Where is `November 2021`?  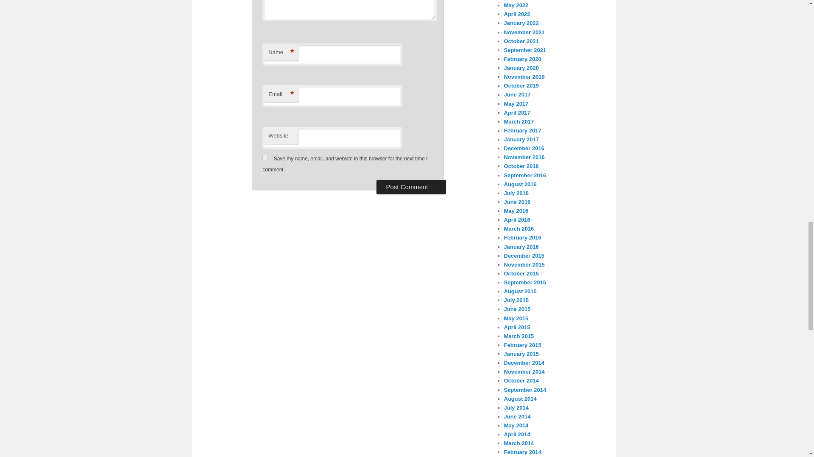
November 2021 is located at coordinates (524, 32).